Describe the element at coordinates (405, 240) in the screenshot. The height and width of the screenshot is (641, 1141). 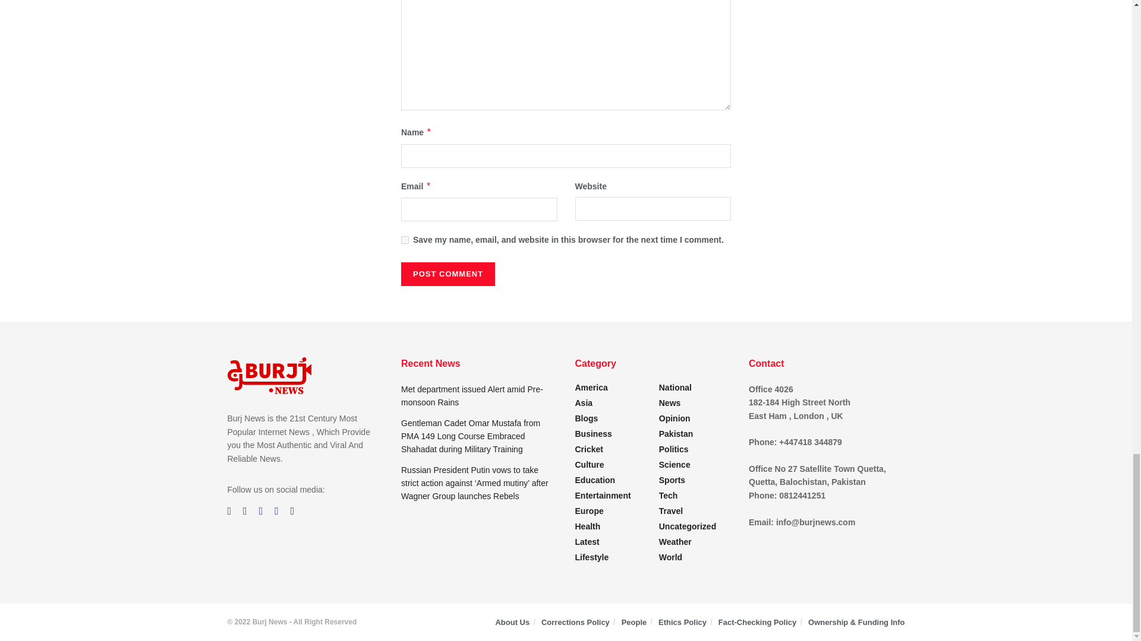
I see `yes` at that location.